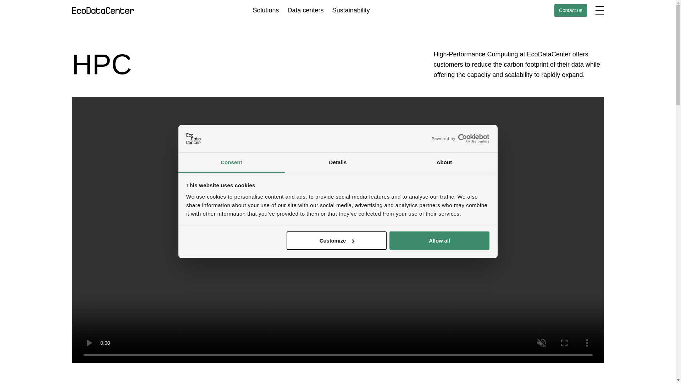 This screenshot has width=681, height=383. What do you see at coordinates (105, 10) in the screenshot?
I see `EcoDataCenter` at bounding box center [105, 10].